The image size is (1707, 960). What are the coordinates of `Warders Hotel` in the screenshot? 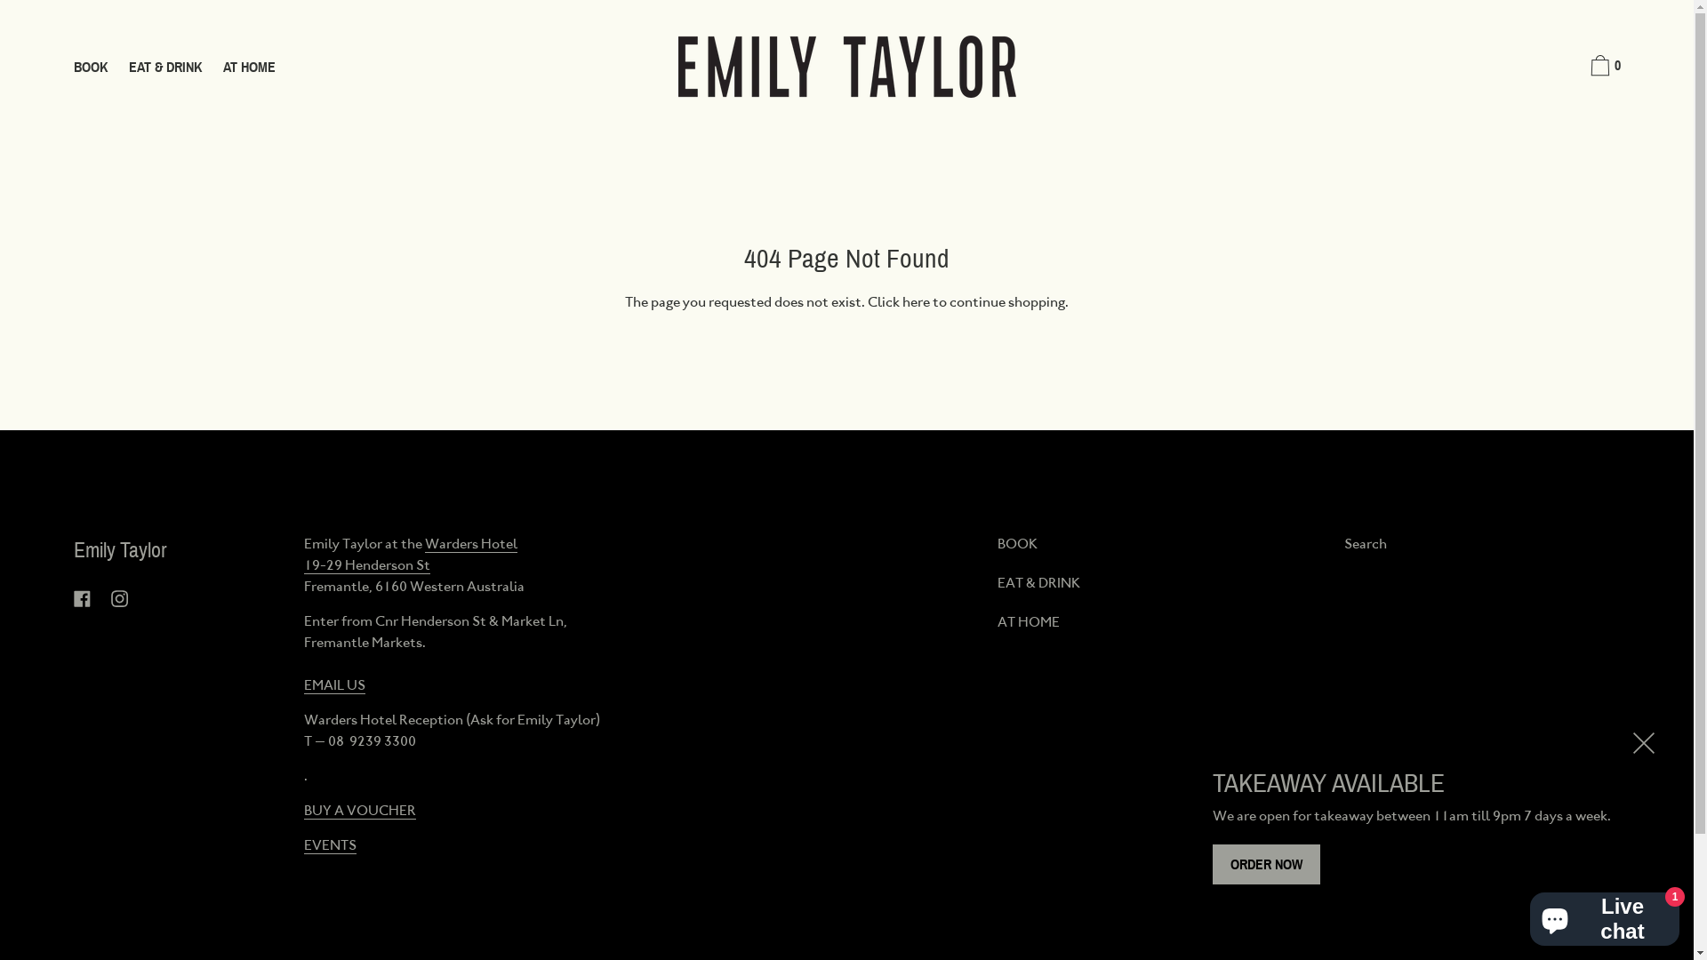 It's located at (471, 544).